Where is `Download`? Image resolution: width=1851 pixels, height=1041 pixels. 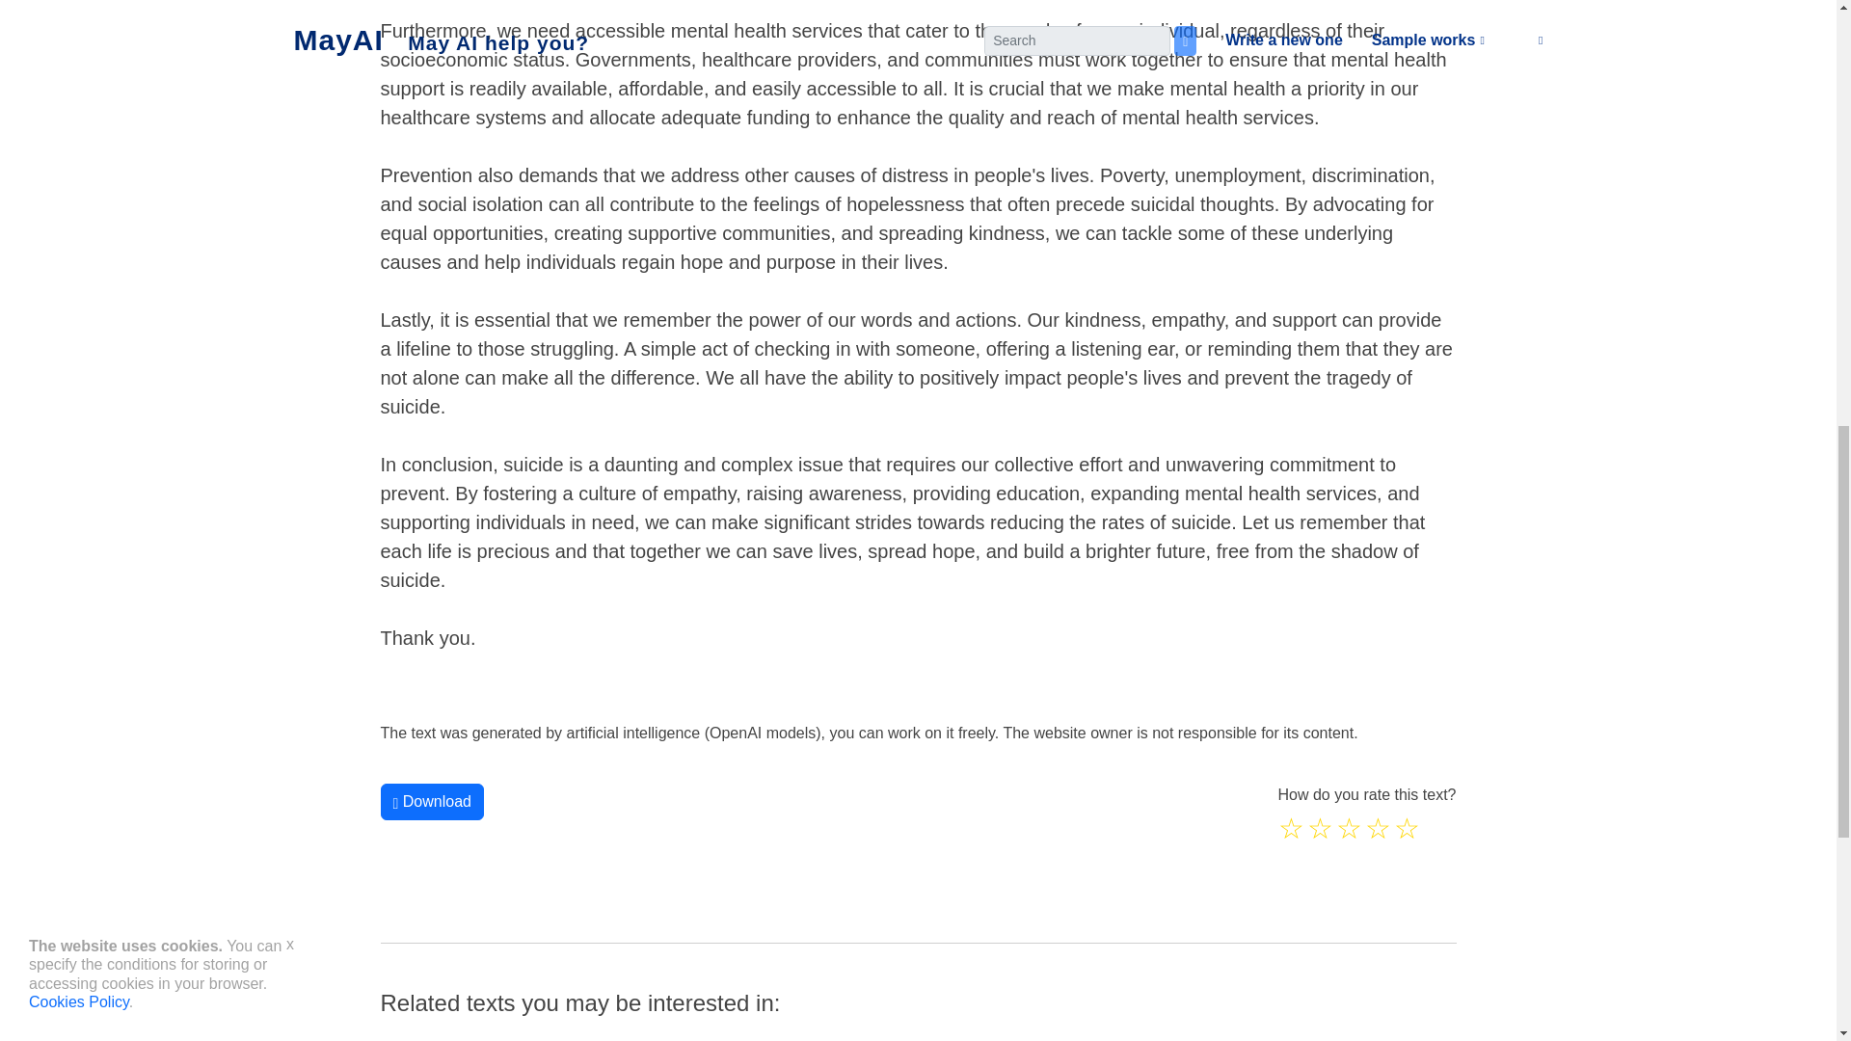 Download is located at coordinates (431, 802).